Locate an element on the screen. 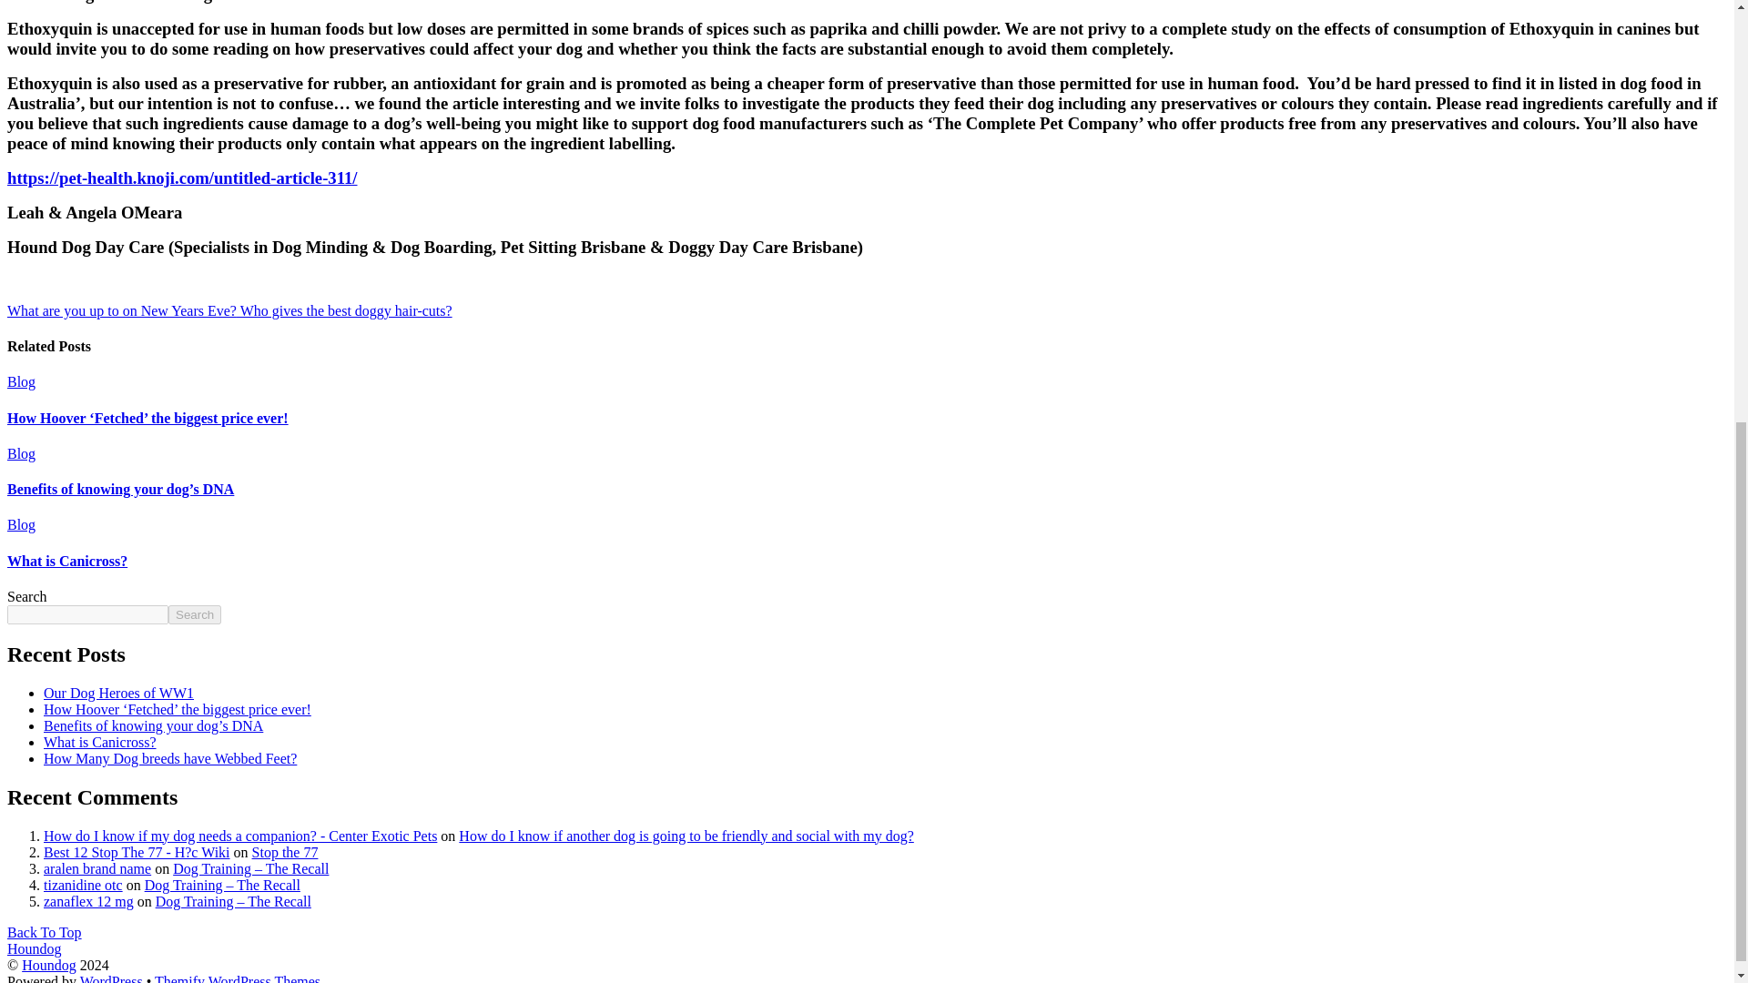 The image size is (1748, 983). Stop the 77 is located at coordinates (284, 852).